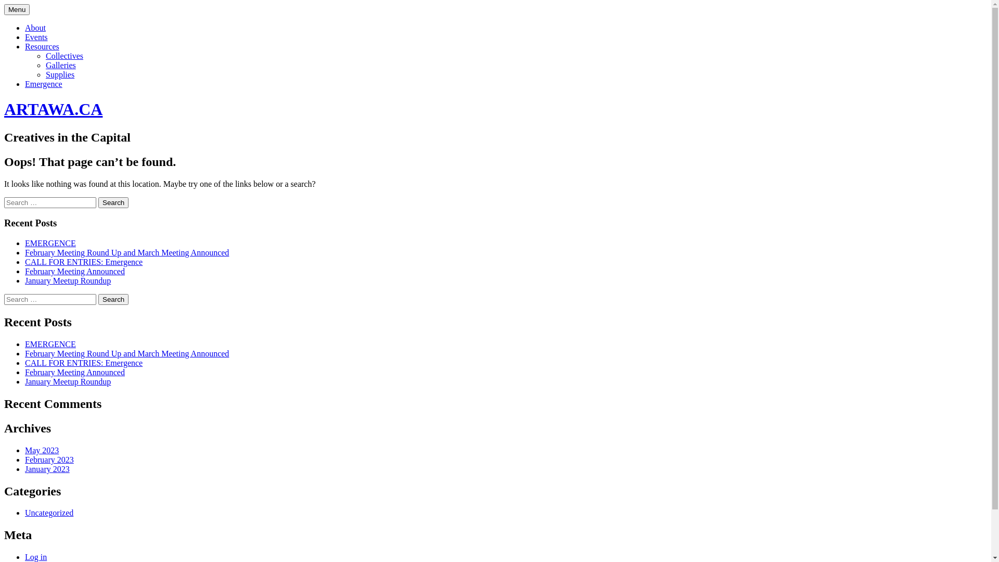  I want to click on February Meeting Announced, so click(75, 272).